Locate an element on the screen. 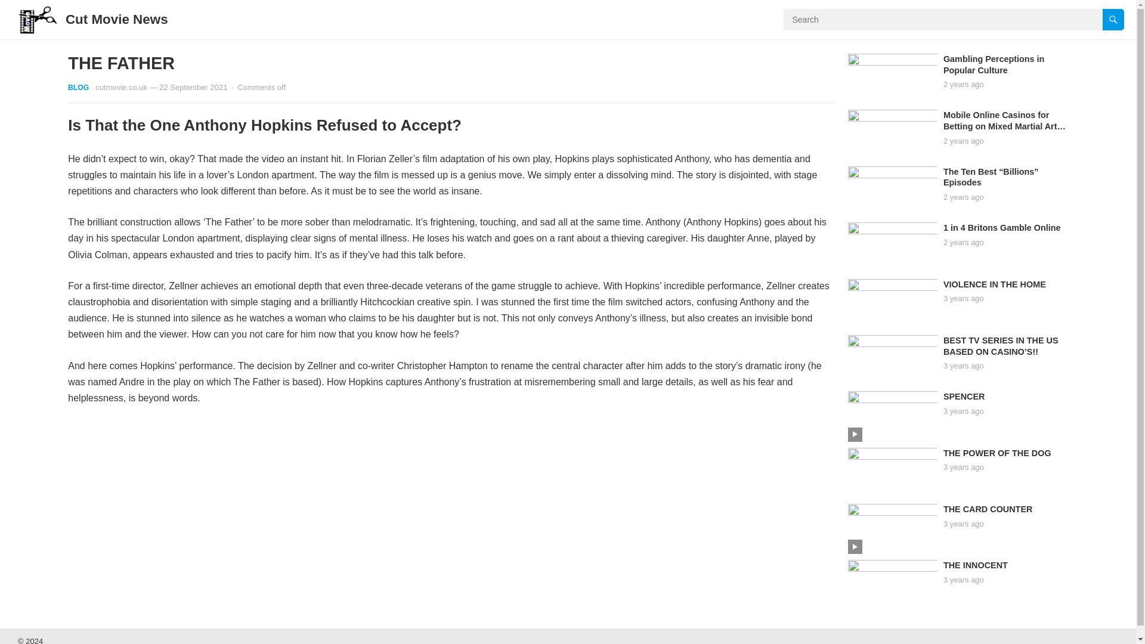 The width and height of the screenshot is (1145, 644). THE CARD COUNTER is located at coordinates (988, 509).